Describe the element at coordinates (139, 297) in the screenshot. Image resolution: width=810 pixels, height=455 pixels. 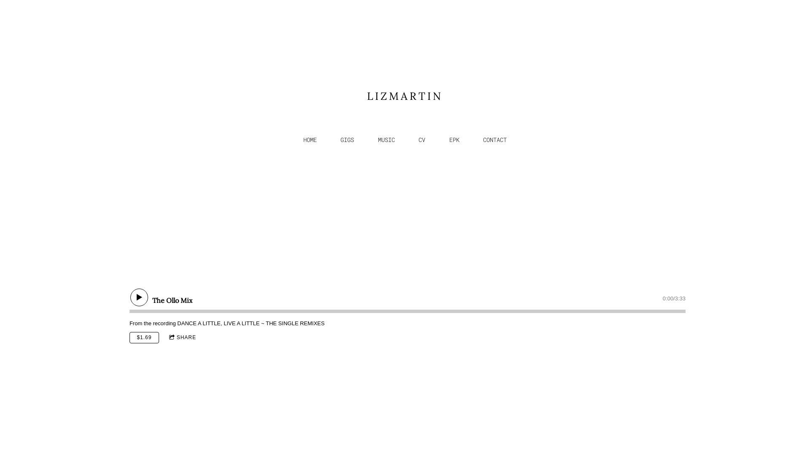
I see `Play` at that location.